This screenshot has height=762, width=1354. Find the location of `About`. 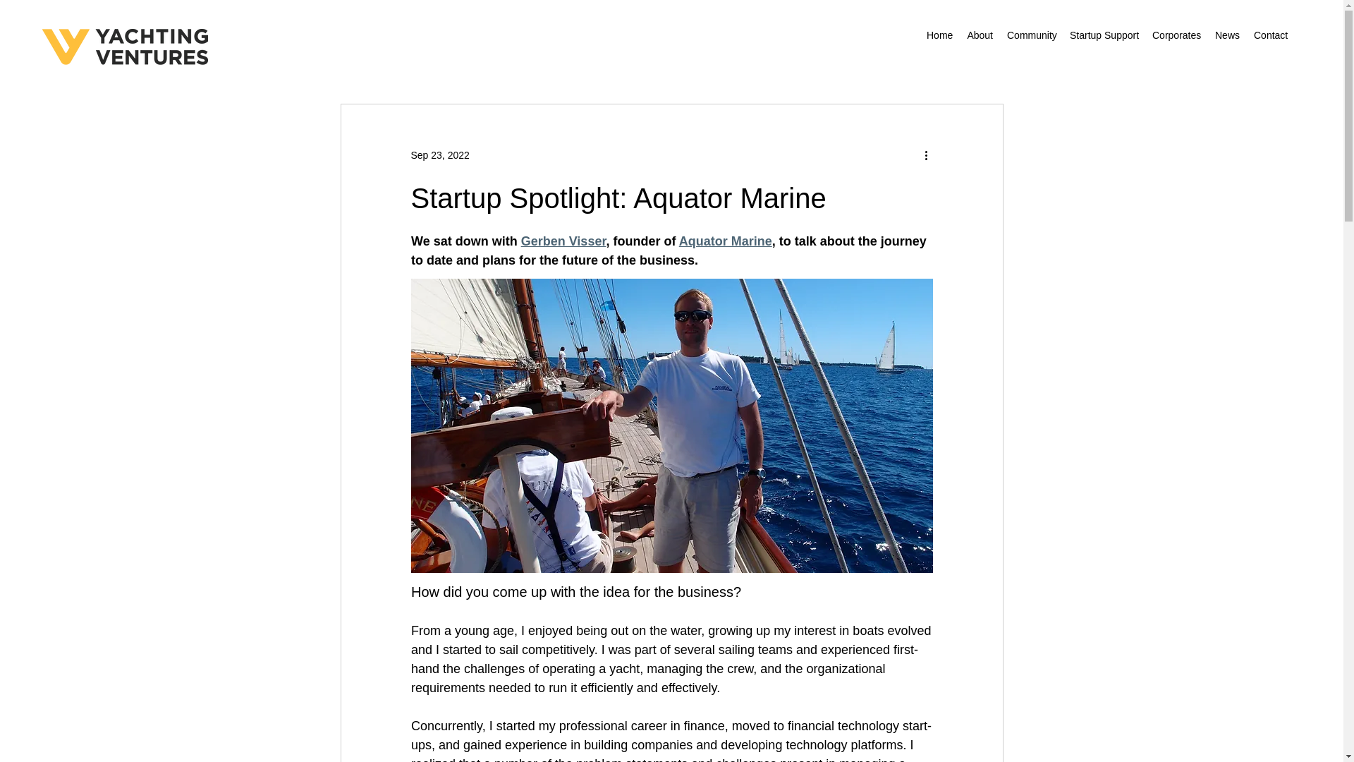

About is located at coordinates (980, 35).